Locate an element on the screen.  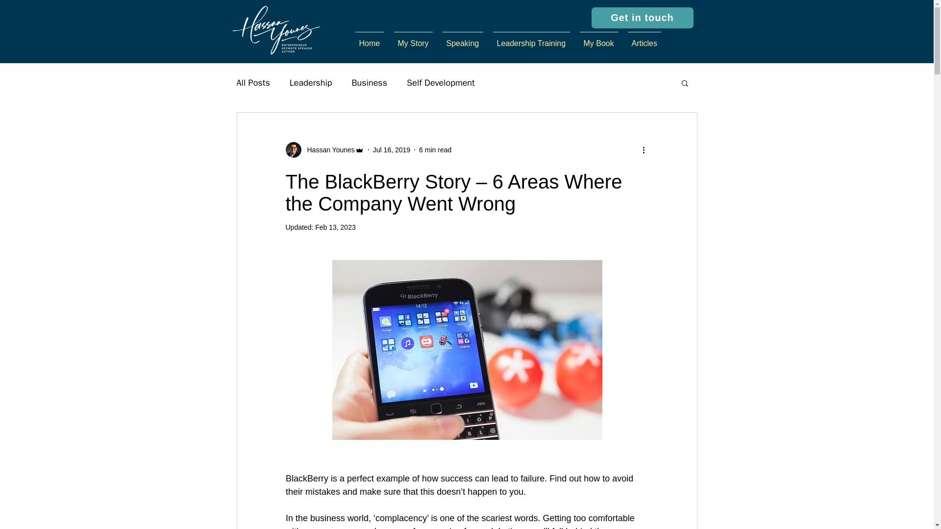
Hassan Younes is located at coordinates (327, 150).